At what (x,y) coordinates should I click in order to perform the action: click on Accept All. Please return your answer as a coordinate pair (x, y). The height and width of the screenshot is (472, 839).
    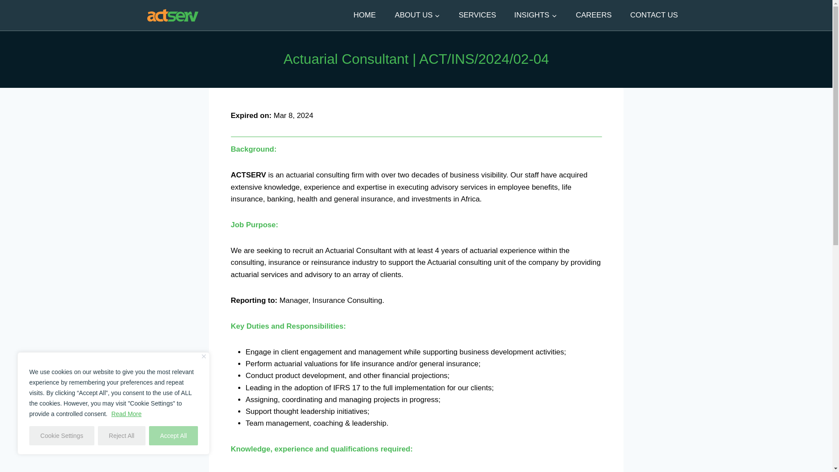
    Looking at the image, I should click on (173, 436).